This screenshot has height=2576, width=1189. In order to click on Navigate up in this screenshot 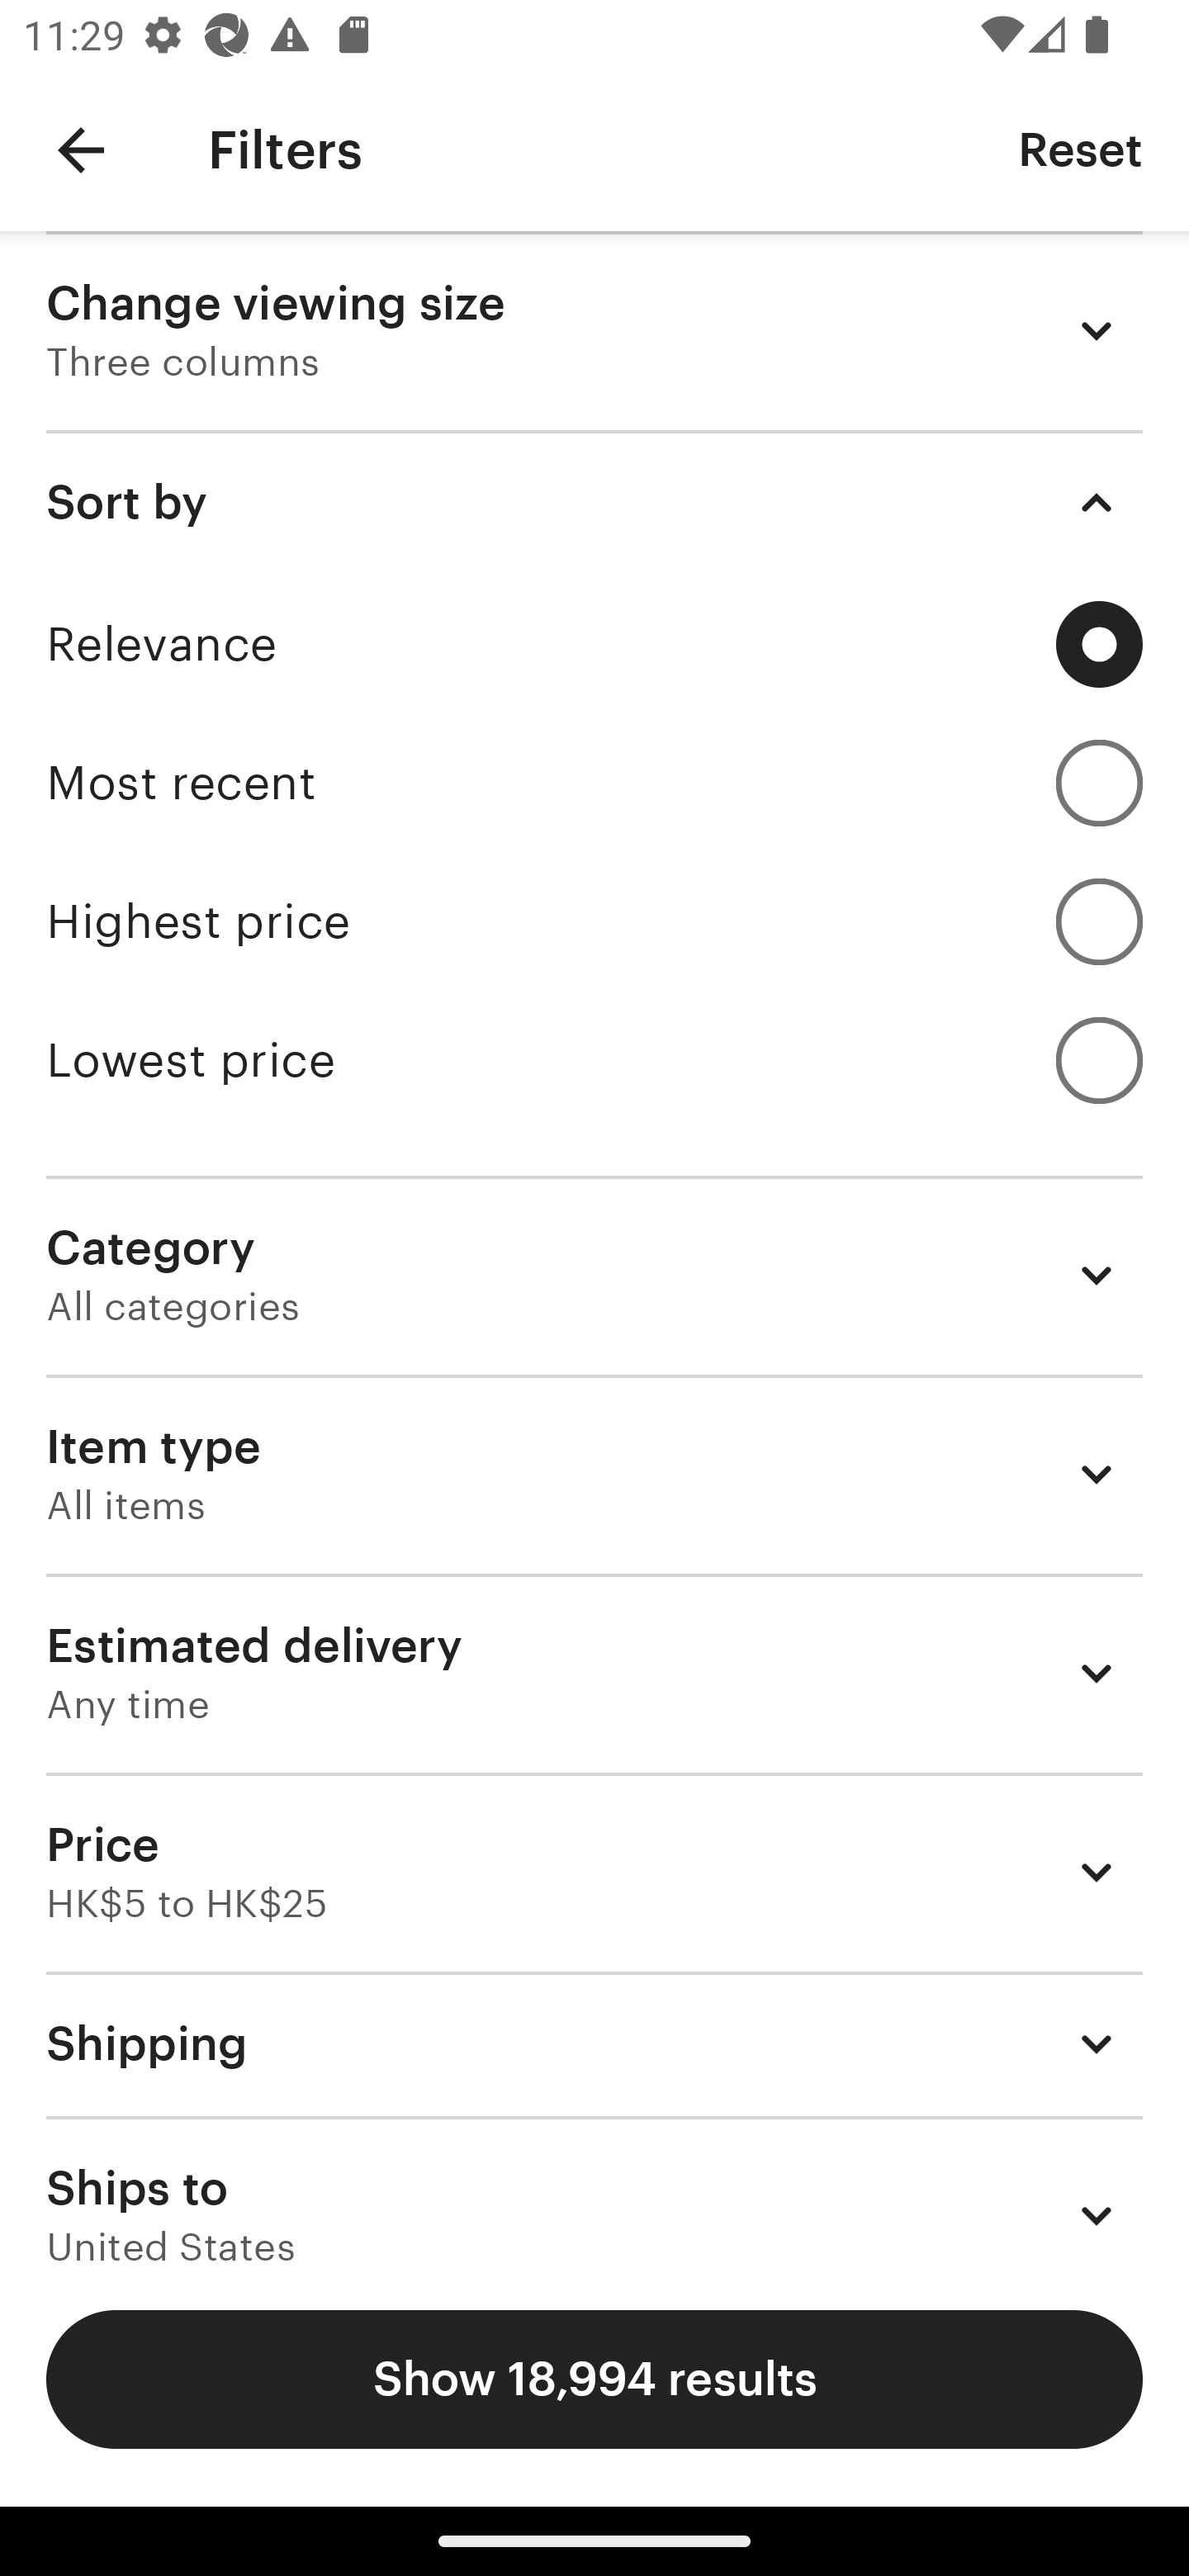, I will do `click(81, 150)`.